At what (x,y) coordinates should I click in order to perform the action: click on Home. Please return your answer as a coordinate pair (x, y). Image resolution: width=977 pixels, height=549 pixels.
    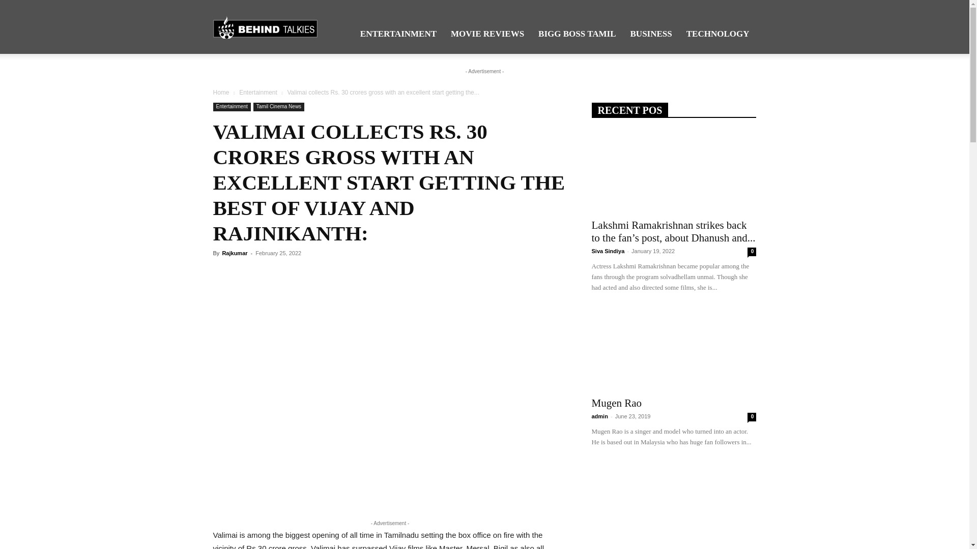
    Looking at the image, I should click on (221, 93).